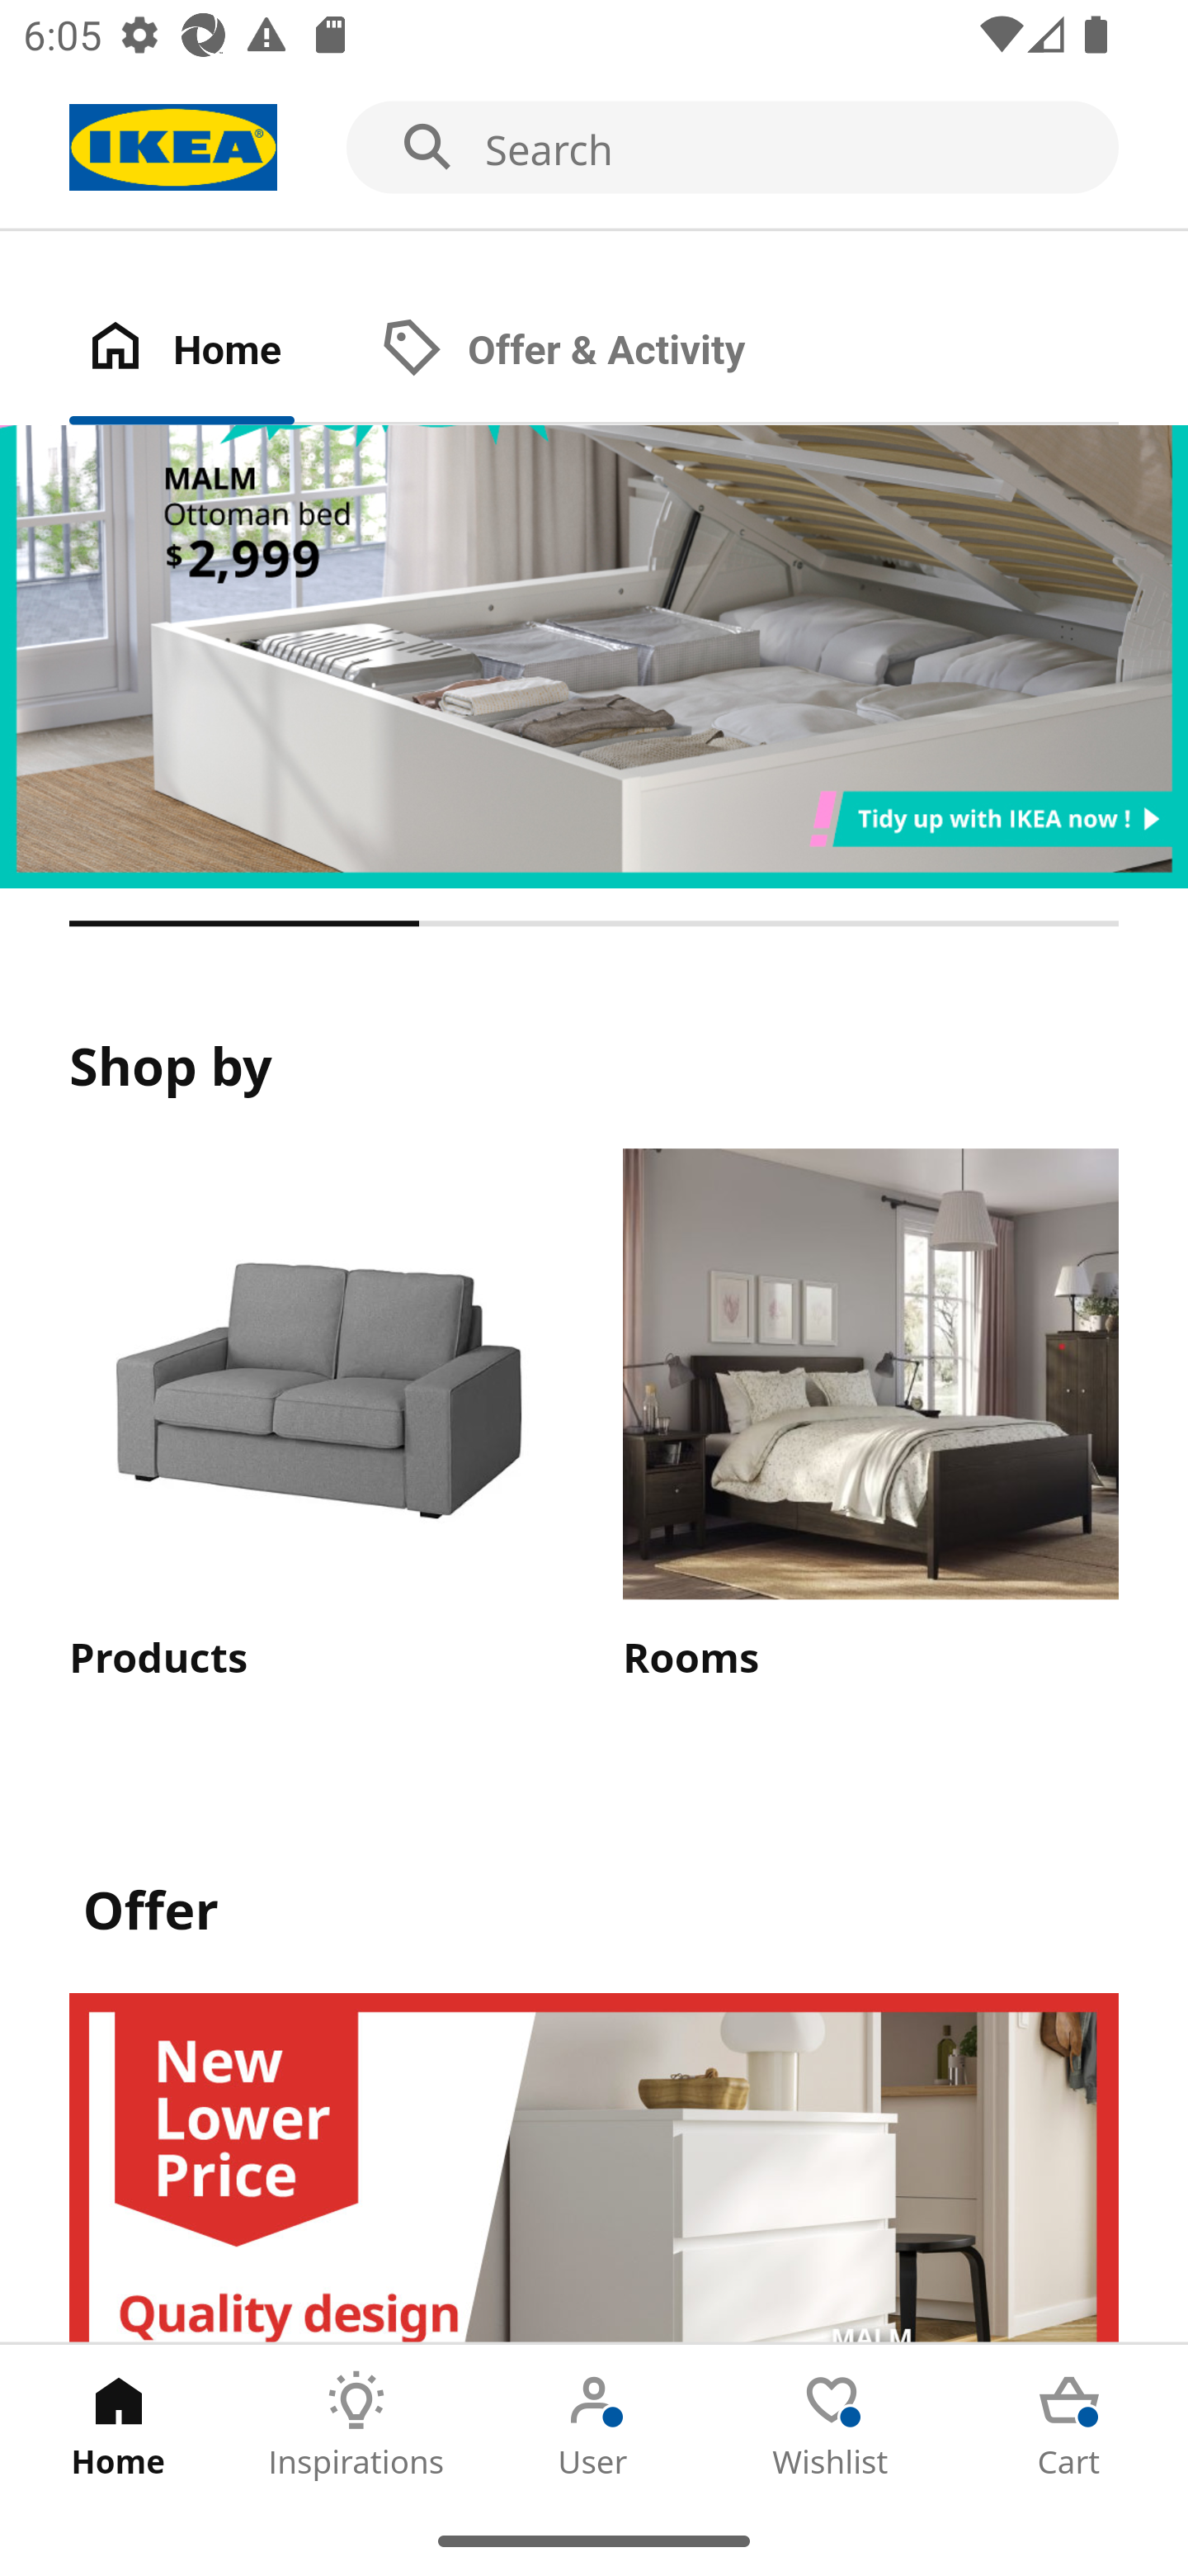 The height and width of the screenshot is (2576, 1188). I want to click on Rooms, so click(870, 1418).